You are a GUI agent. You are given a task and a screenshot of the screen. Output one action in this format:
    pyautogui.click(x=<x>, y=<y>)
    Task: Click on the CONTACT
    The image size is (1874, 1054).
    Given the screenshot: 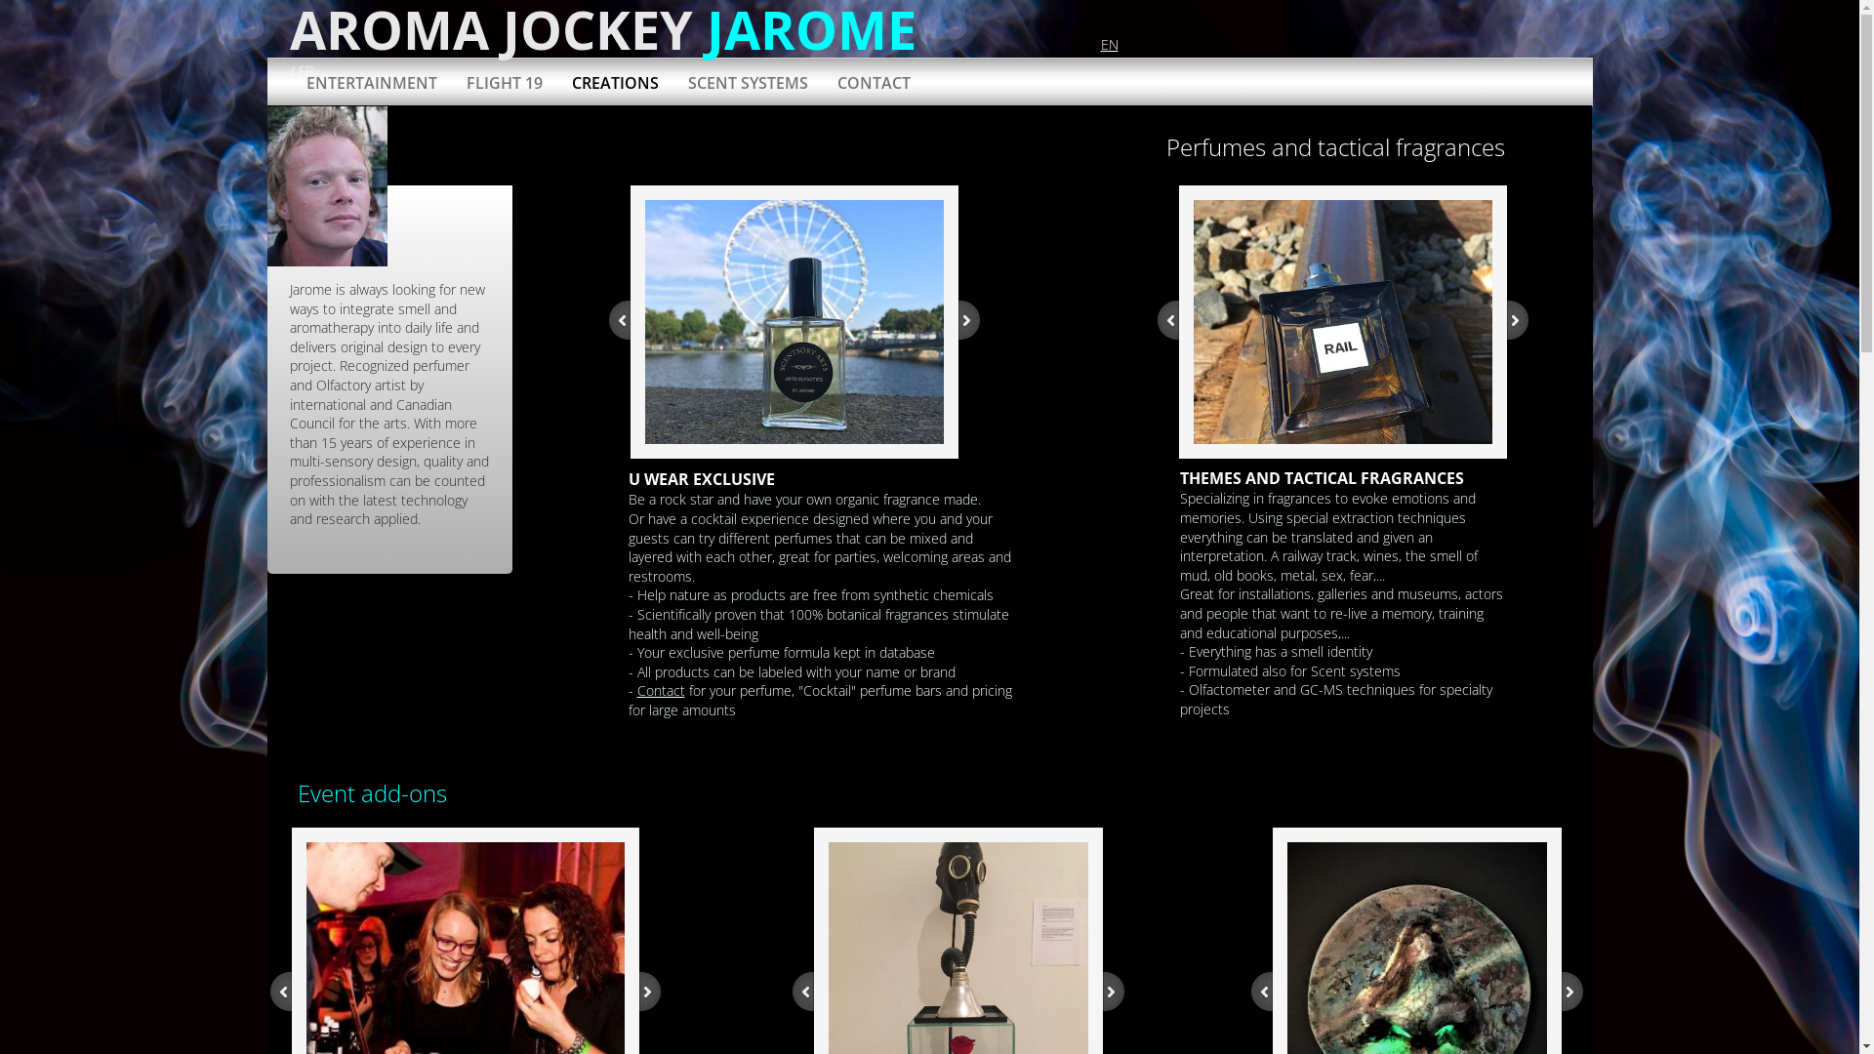 What is the action you would take?
    pyautogui.click(x=873, y=83)
    